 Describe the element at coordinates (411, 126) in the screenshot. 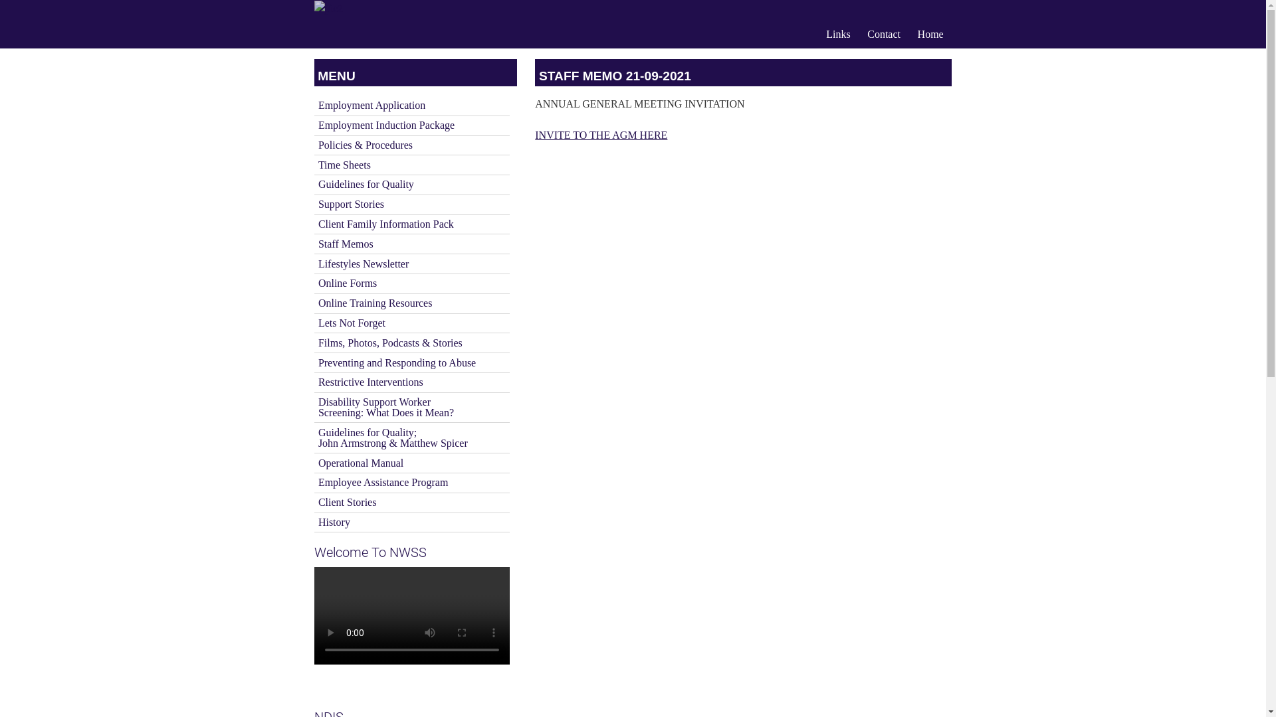

I see `Employment Induction Package` at that location.